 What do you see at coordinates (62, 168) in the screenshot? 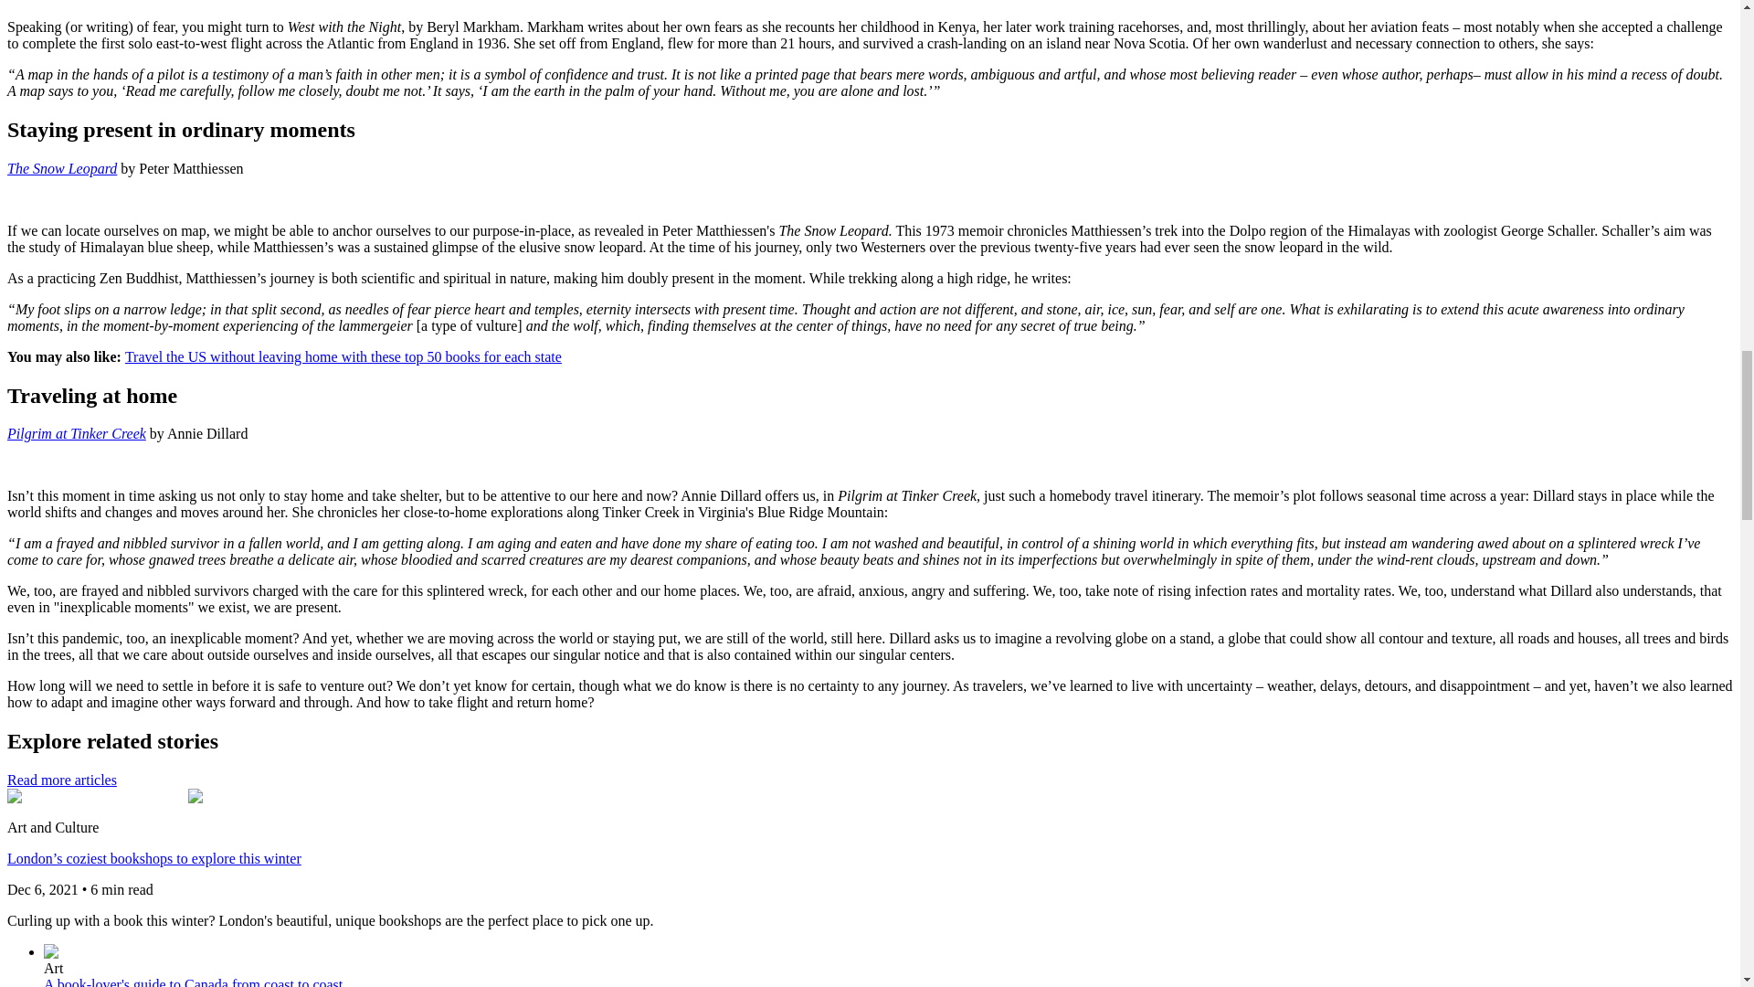
I see `The Snow Leopard` at bounding box center [62, 168].